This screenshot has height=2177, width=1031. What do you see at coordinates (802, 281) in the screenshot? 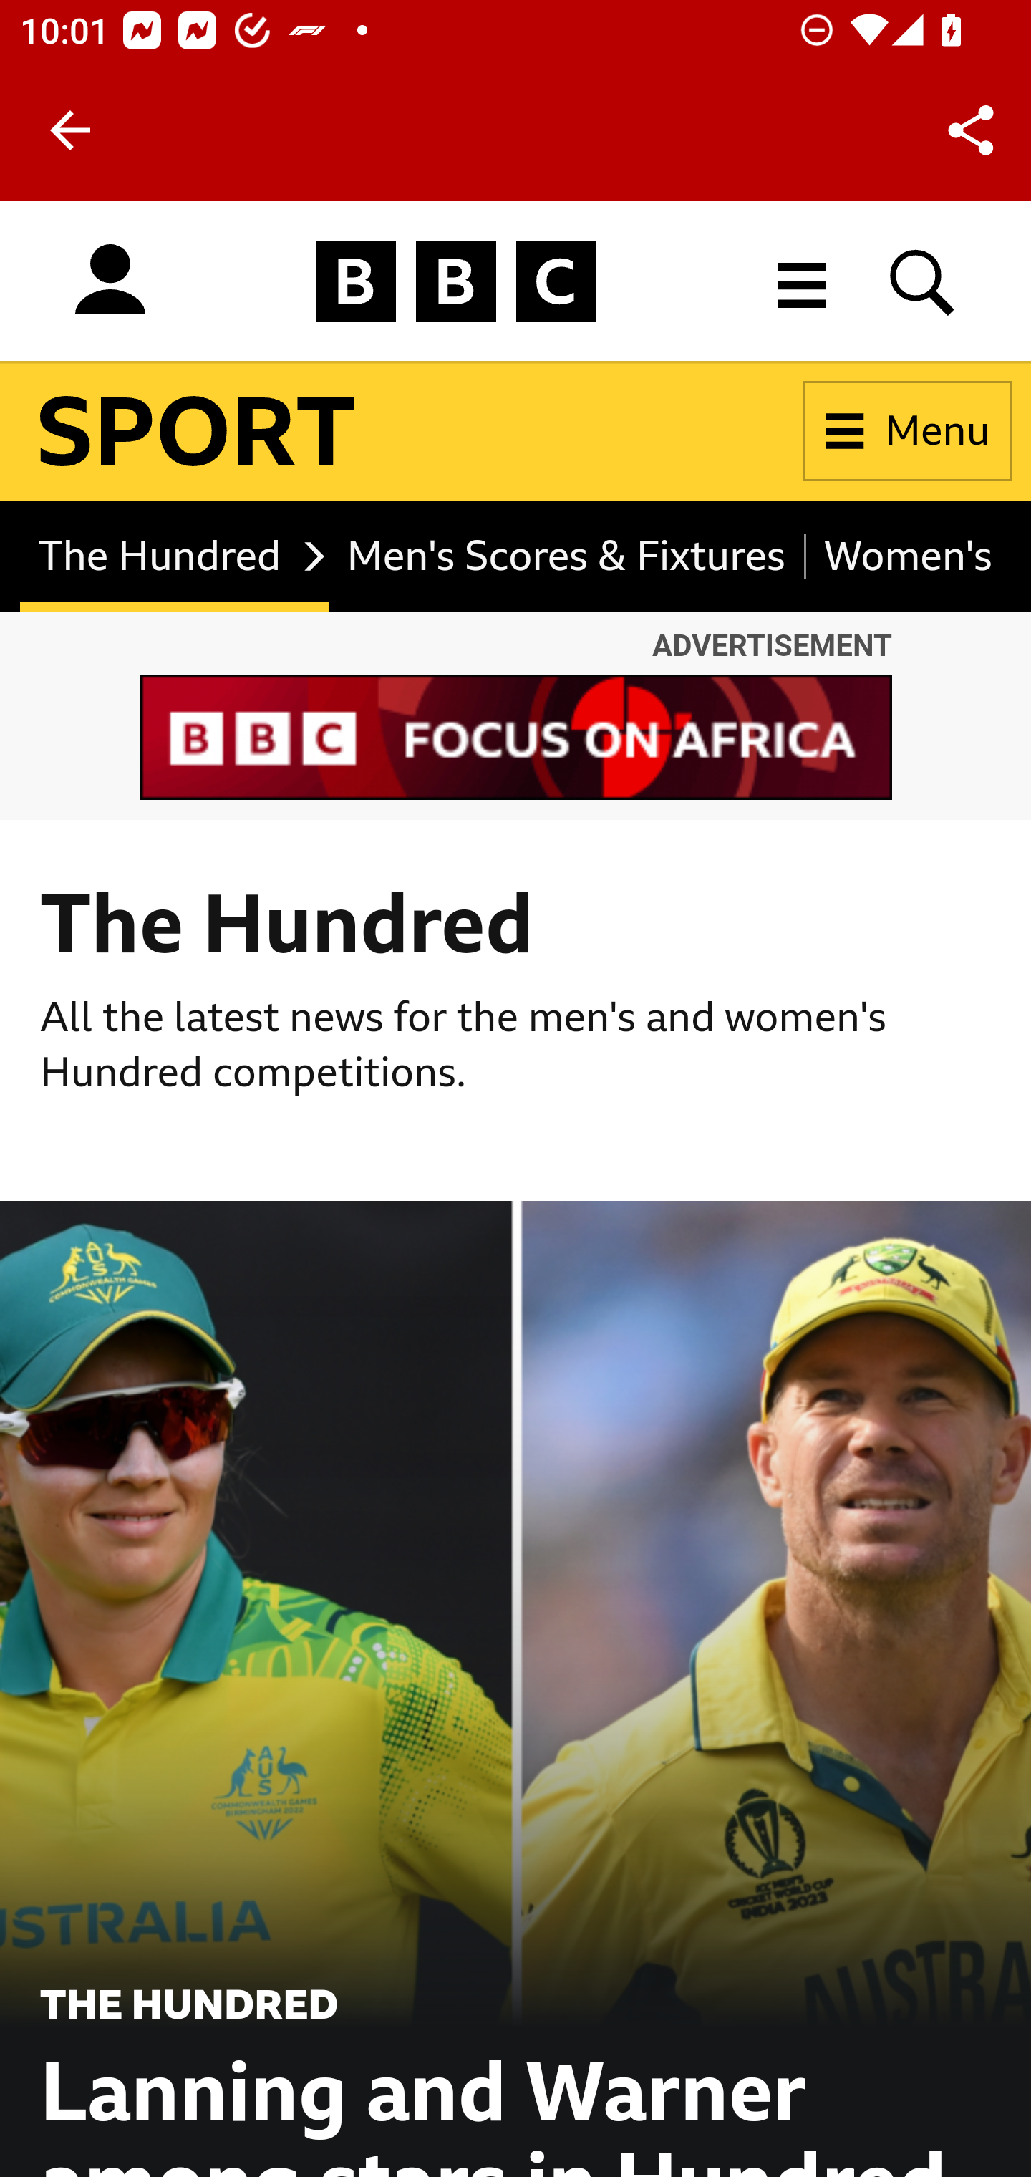
I see `More menu` at bounding box center [802, 281].